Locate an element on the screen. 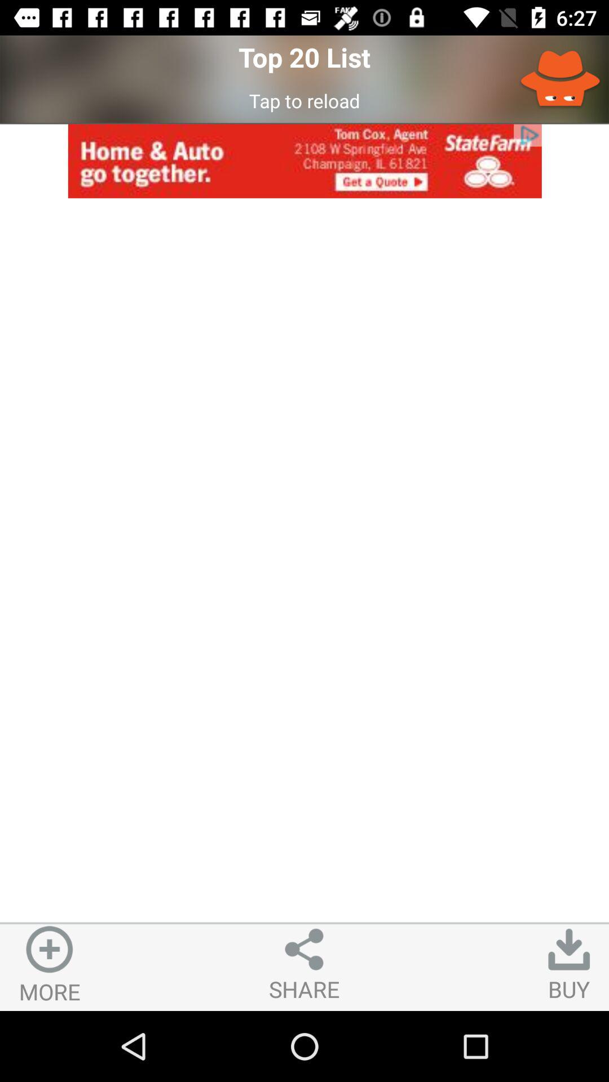  launch tap to reload item is located at coordinates (304, 100).